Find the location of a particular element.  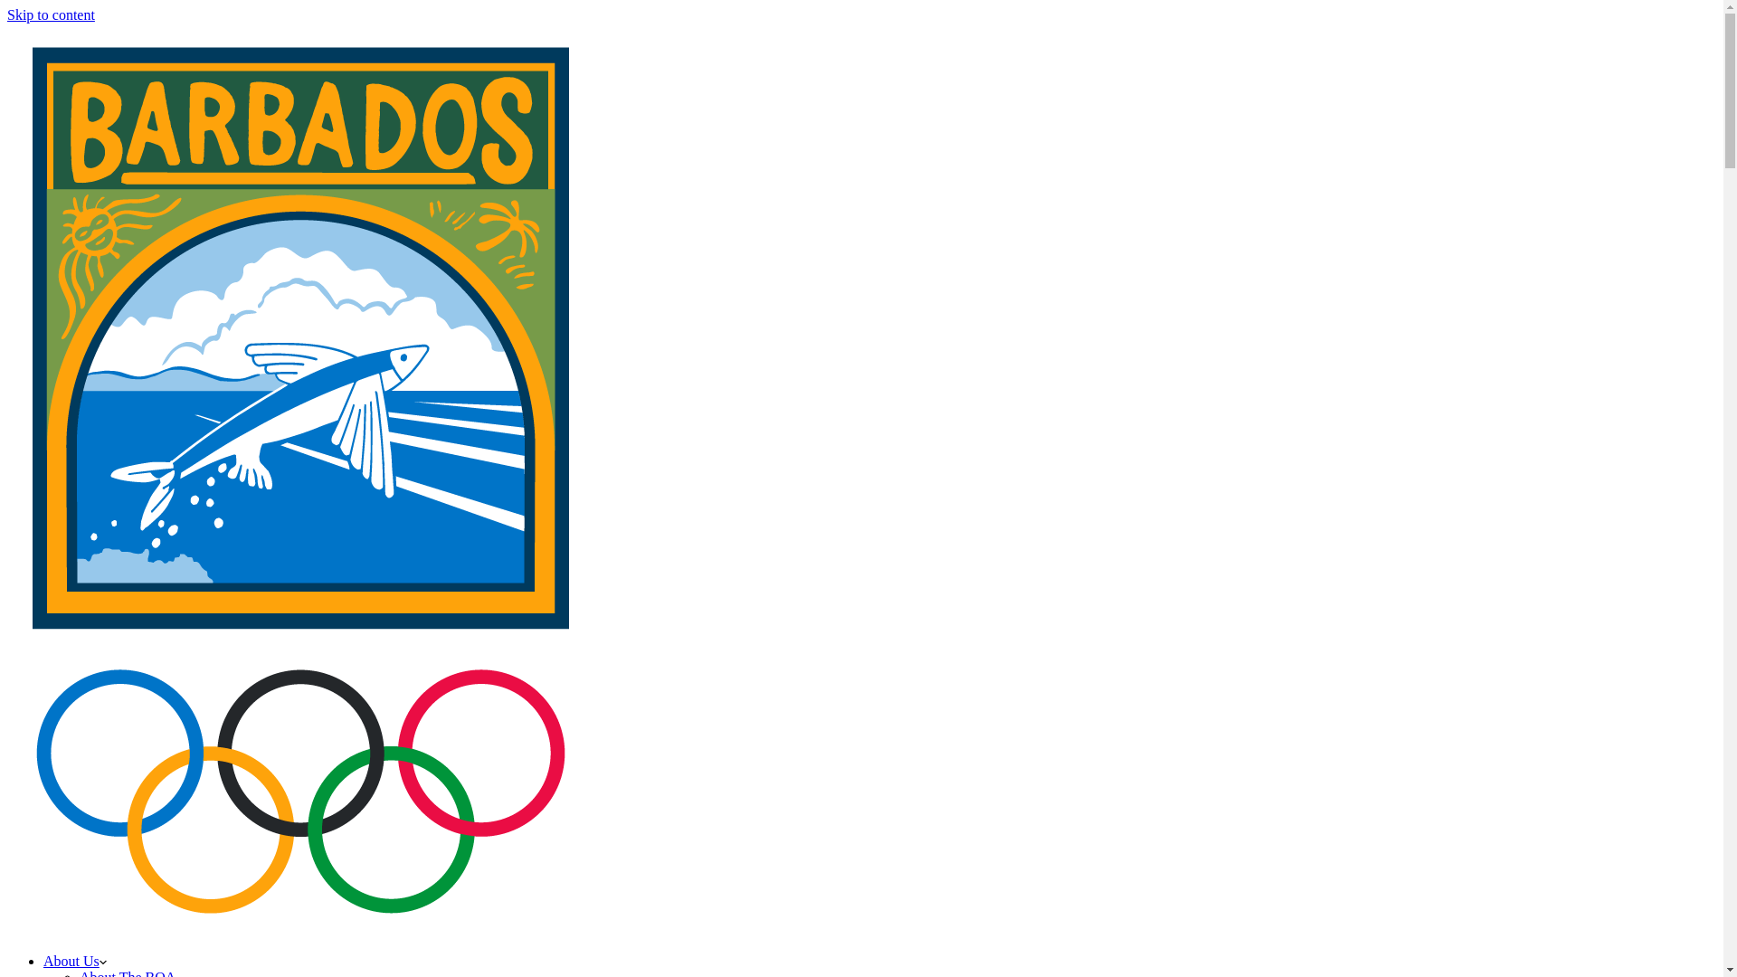

Skip to content is located at coordinates (51, 14).